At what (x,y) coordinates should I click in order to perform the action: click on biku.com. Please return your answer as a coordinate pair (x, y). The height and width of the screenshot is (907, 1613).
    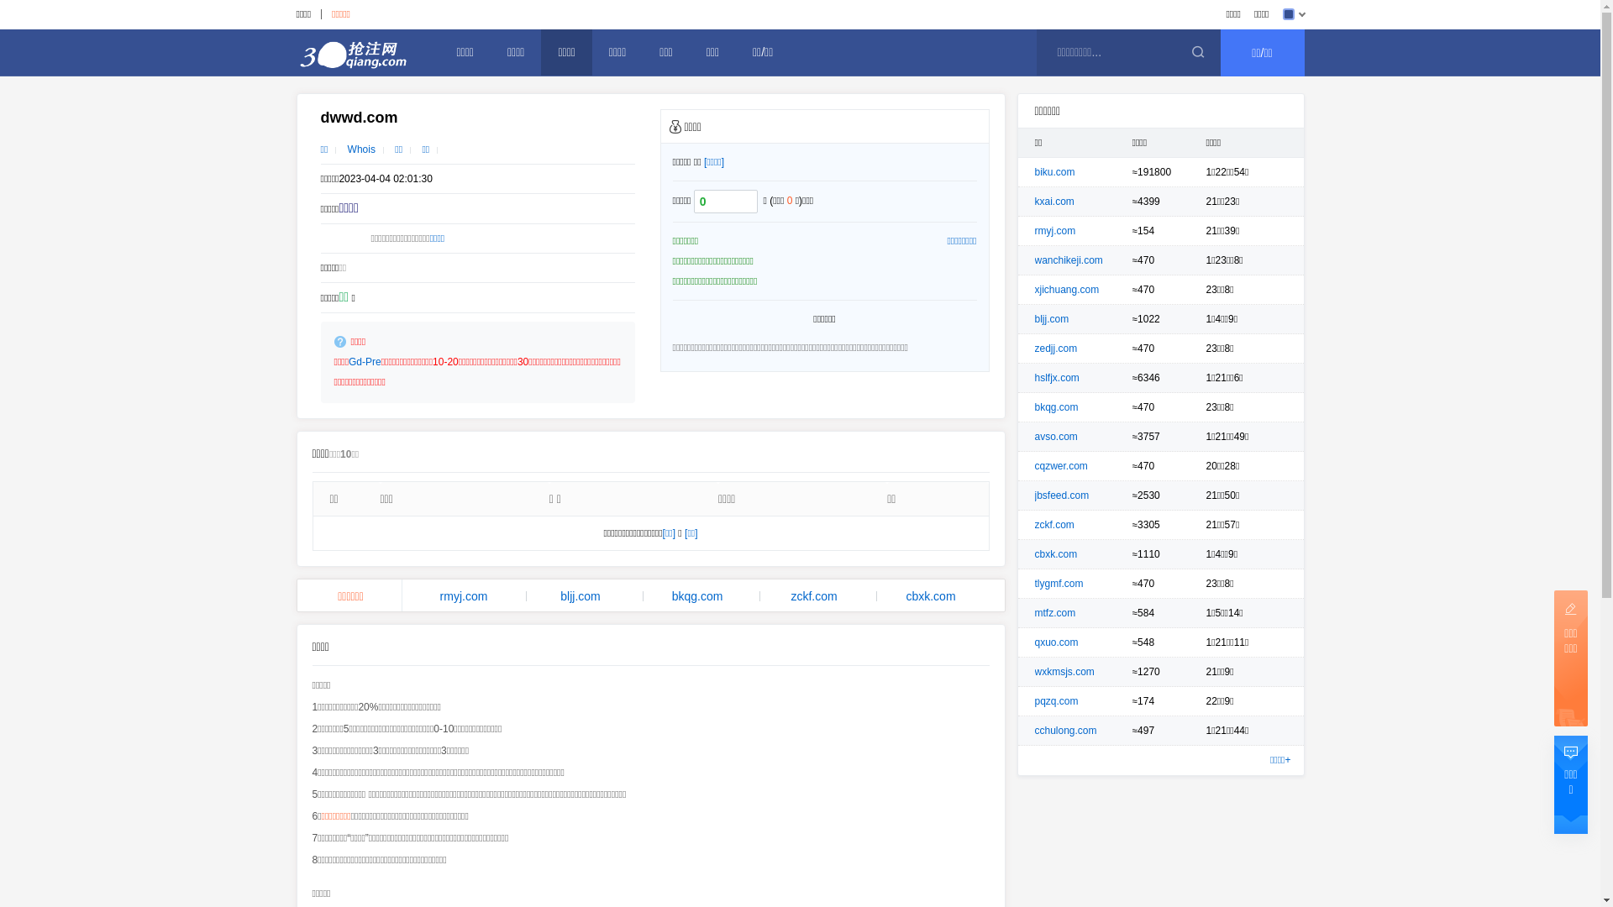
    Looking at the image, I should click on (1055, 172).